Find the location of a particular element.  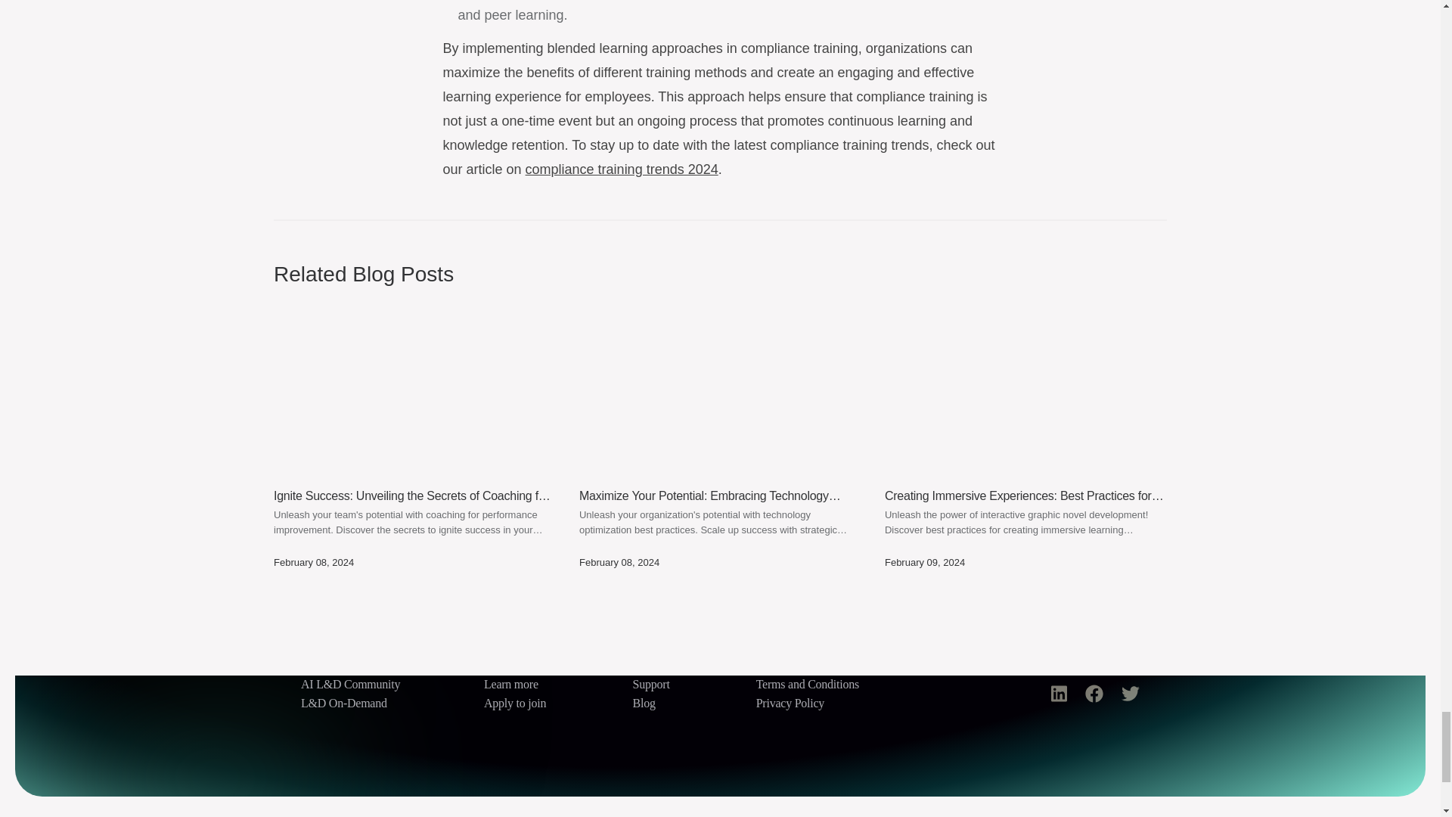

compliance training trends 2024 is located at coordinates (622, 169).